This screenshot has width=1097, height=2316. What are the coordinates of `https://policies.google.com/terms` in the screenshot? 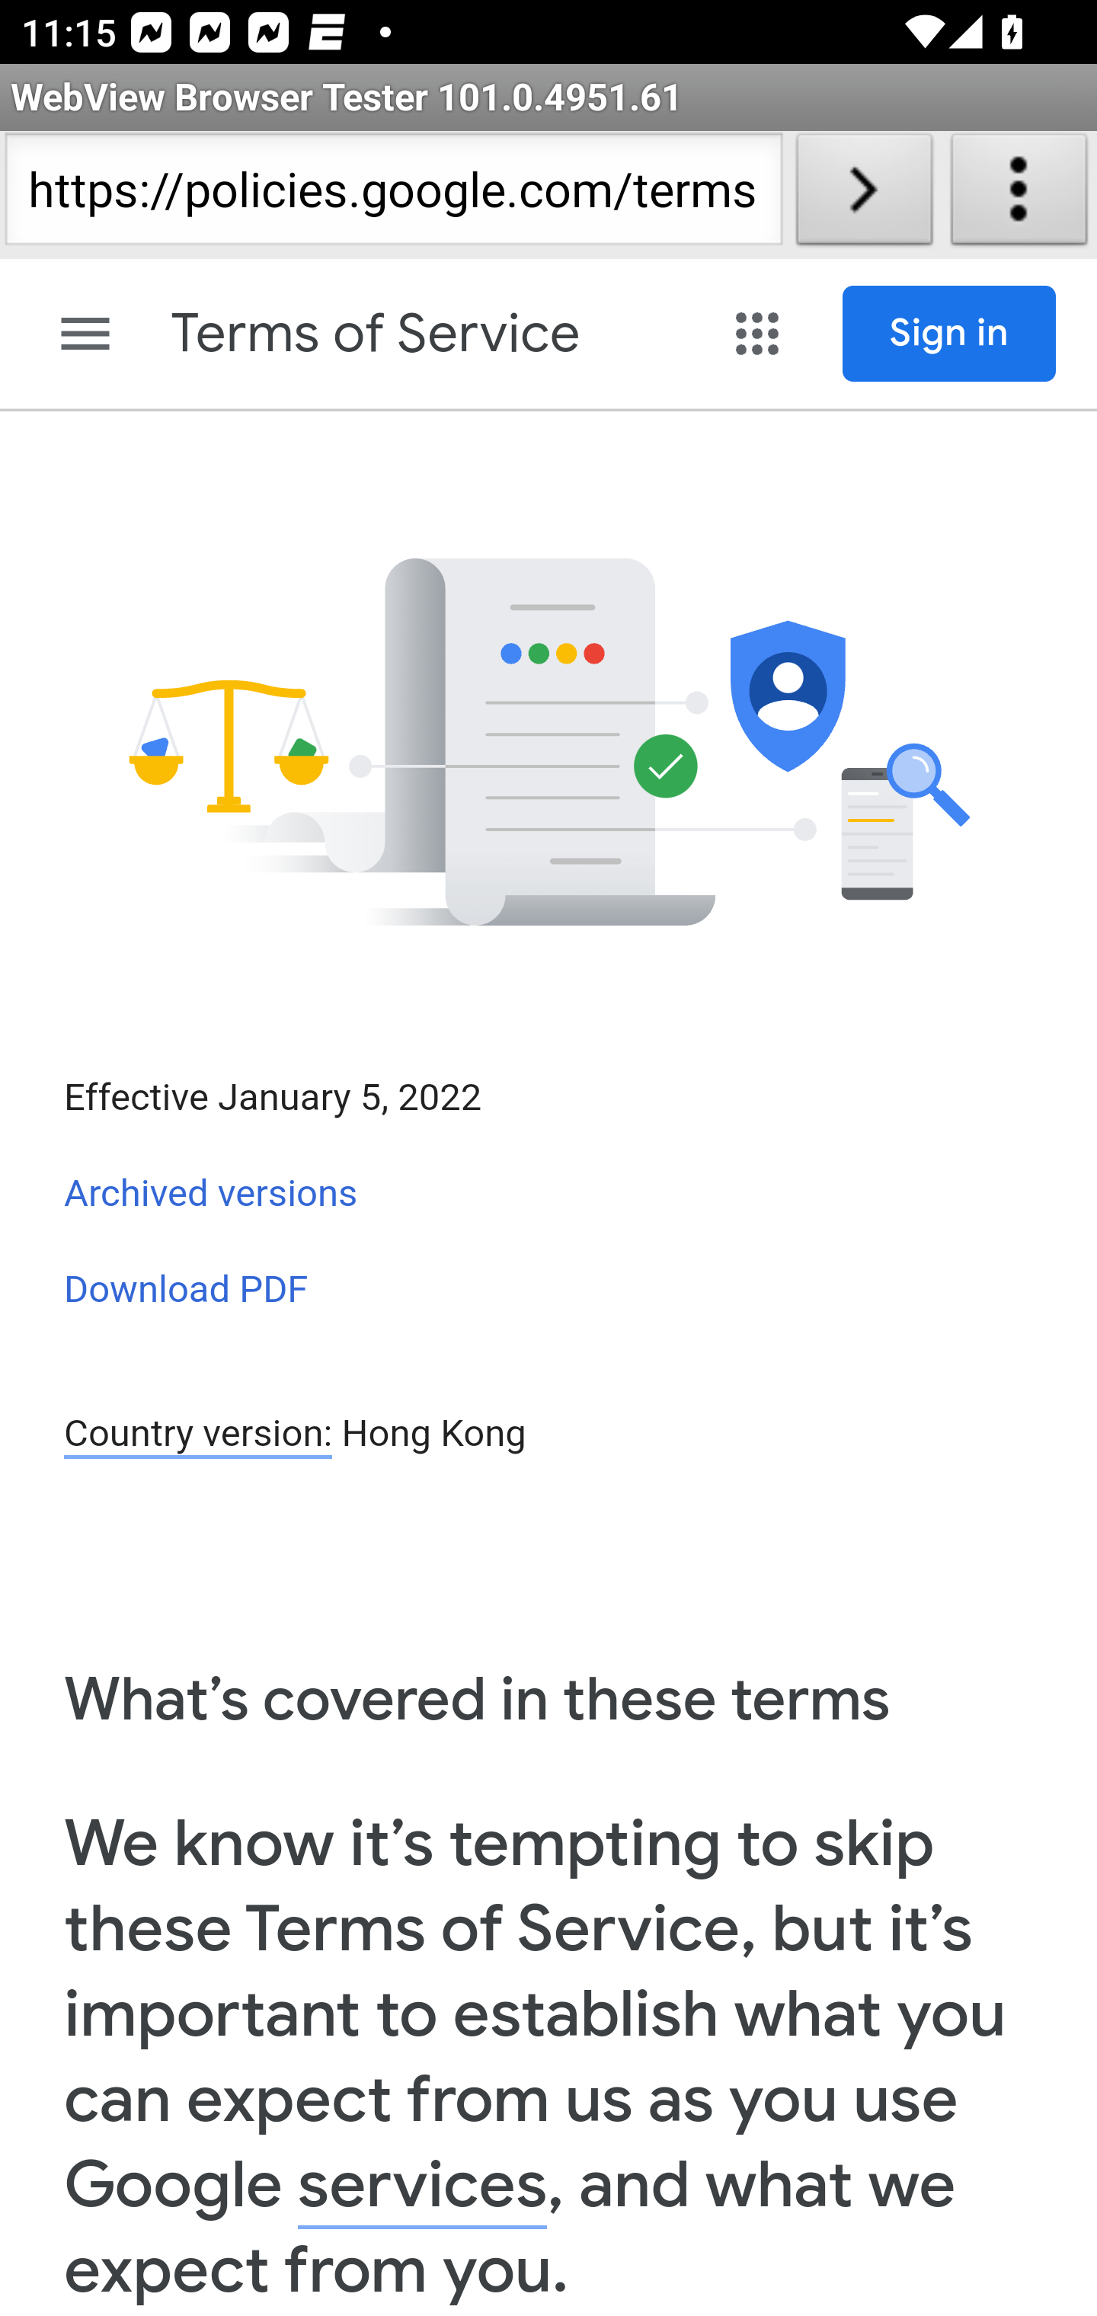 It's located at (393, 195).